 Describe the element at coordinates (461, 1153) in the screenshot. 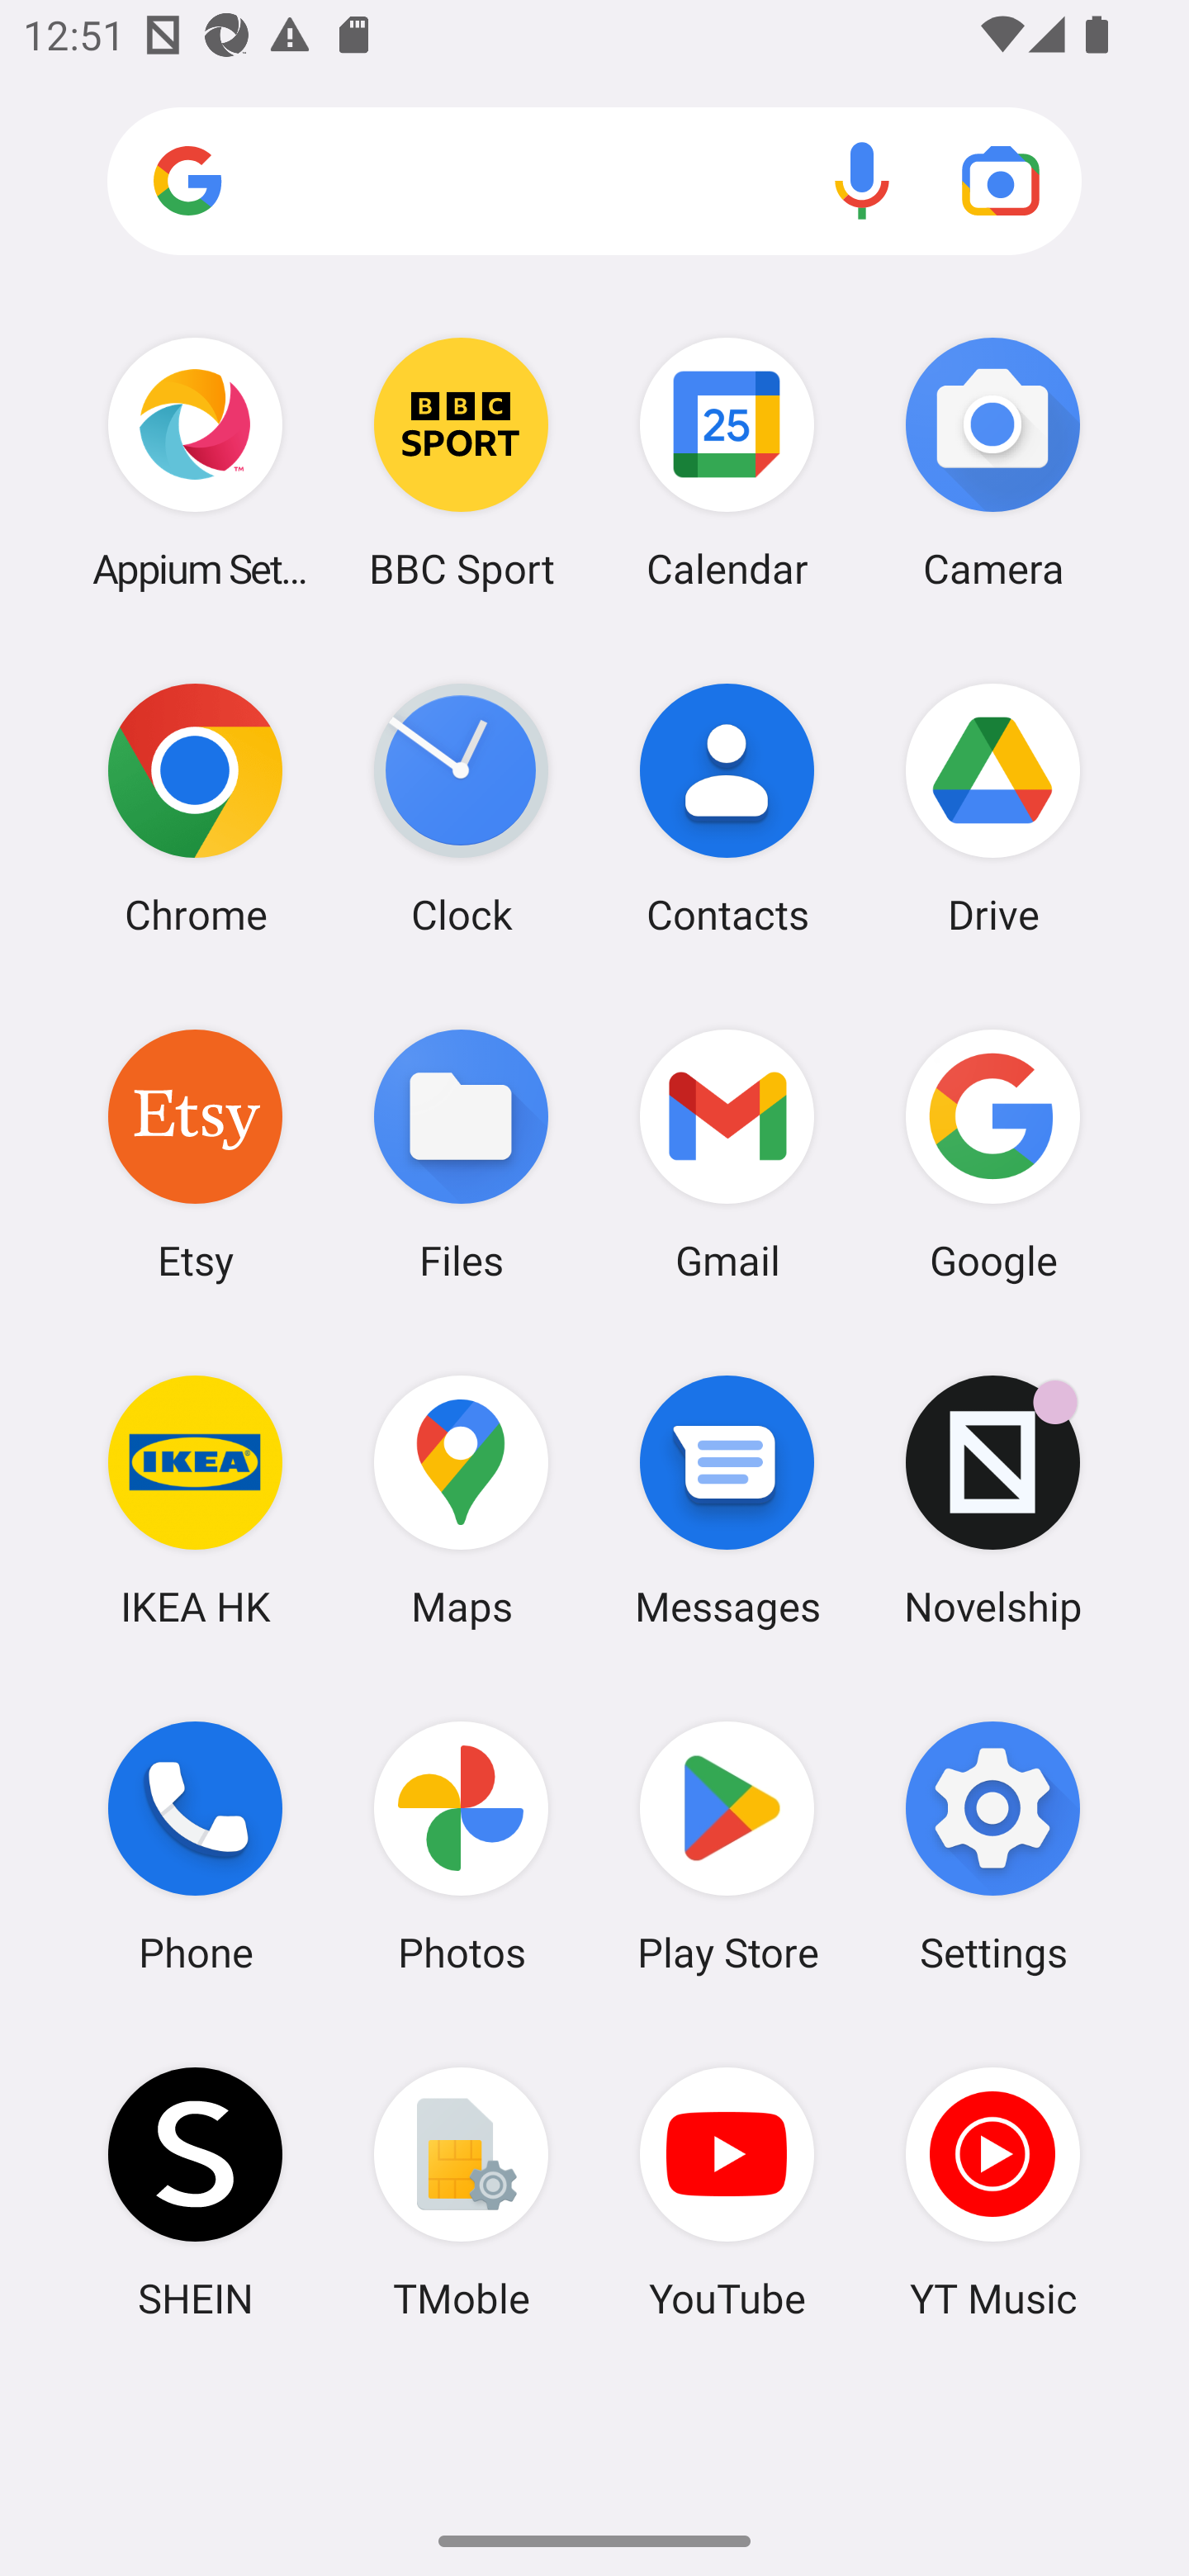

I see `Files` at that location.